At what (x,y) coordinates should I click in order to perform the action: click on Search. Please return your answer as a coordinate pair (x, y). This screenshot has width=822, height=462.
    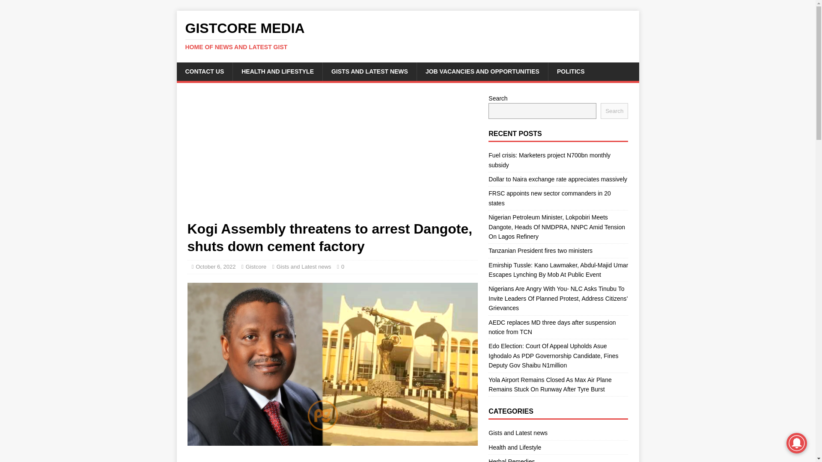
    Looking at the image, I should click on (614, 110).